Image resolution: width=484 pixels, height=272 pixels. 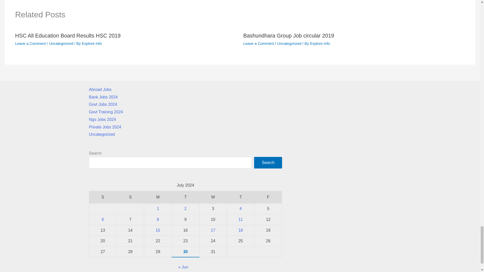 I want to click on HSC All Education Board Results HSC 2019, so click(x=68, y=36).